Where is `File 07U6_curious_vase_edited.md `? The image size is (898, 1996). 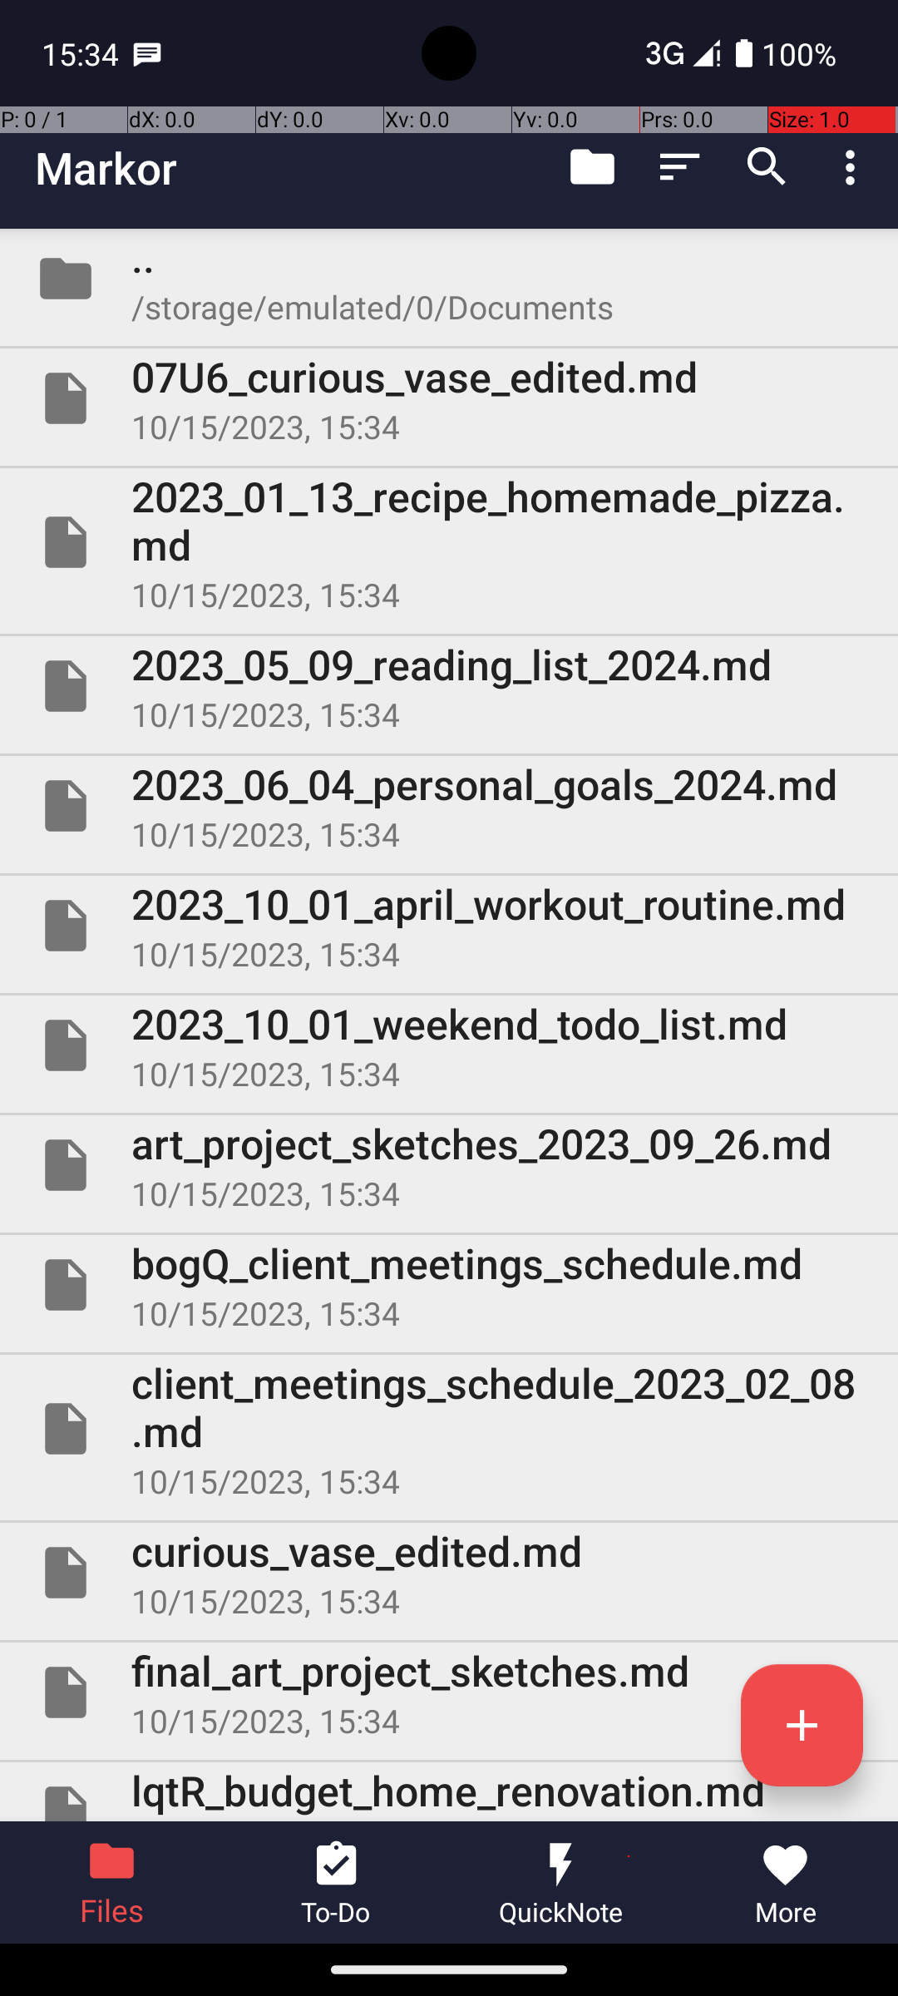 File 07U6_curious_vase_edited.md  is located at coordinates (449, 398).